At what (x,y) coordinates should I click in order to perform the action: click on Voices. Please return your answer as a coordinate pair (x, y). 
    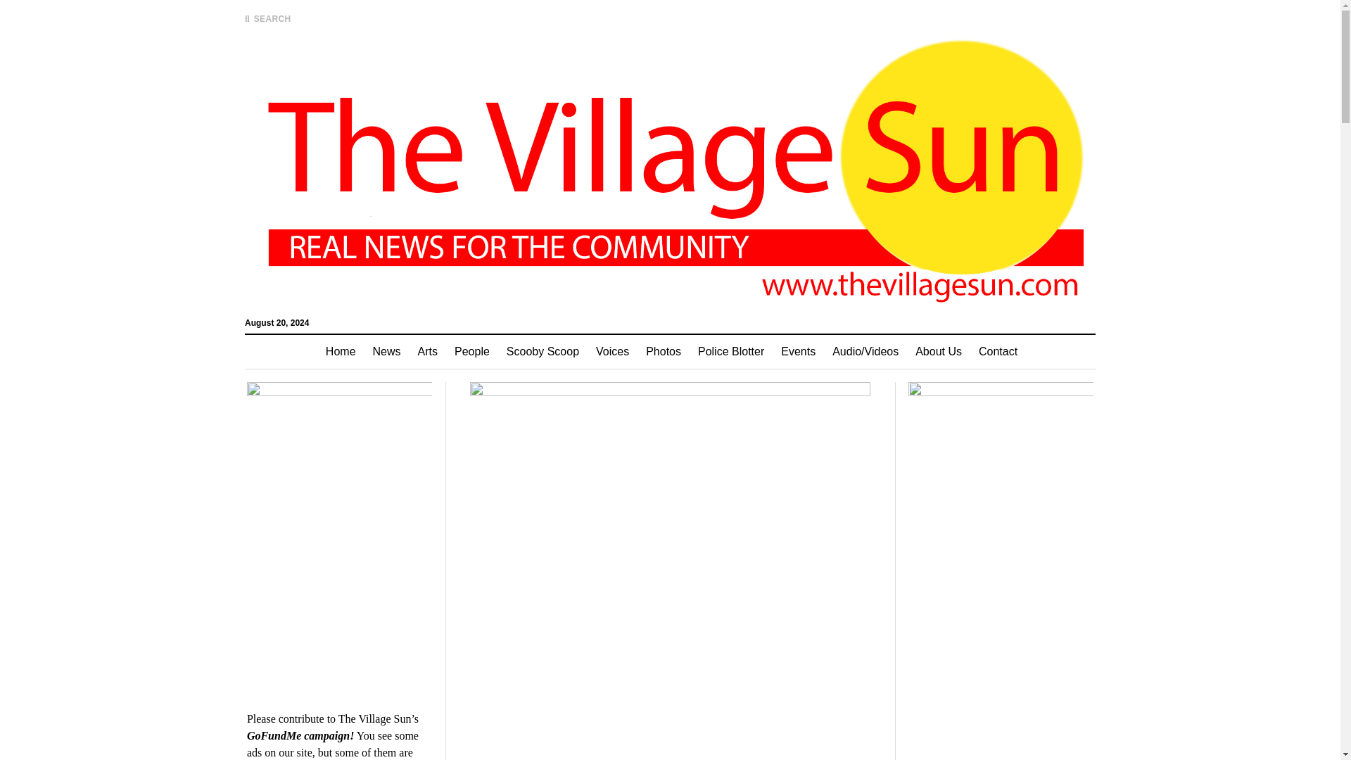
    Looking at the image, I should click on (612, 352).